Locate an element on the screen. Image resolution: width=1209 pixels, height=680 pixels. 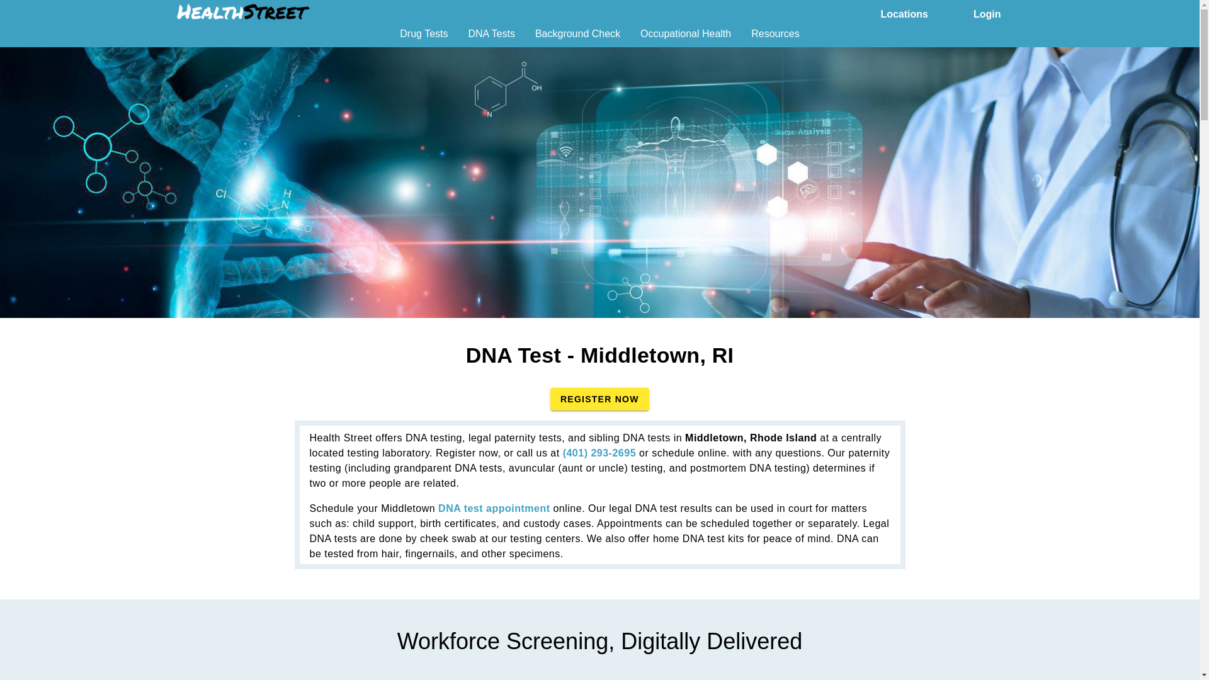
DNA Tests is located at coordinates (491, 38).